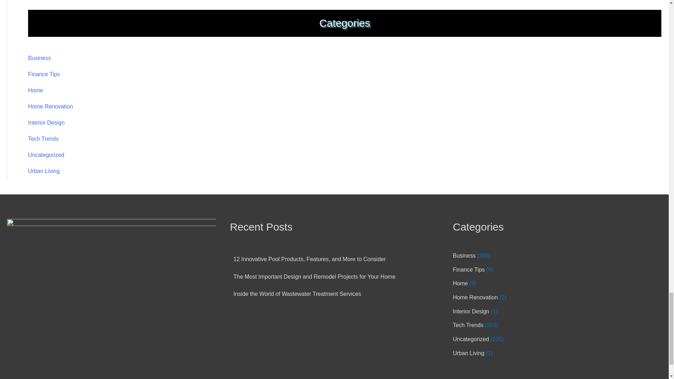 This screenshot has height=379, width=674. I want to click on 12 Innovative Pool Products, Features, and More to Consider, so click(309, 259).